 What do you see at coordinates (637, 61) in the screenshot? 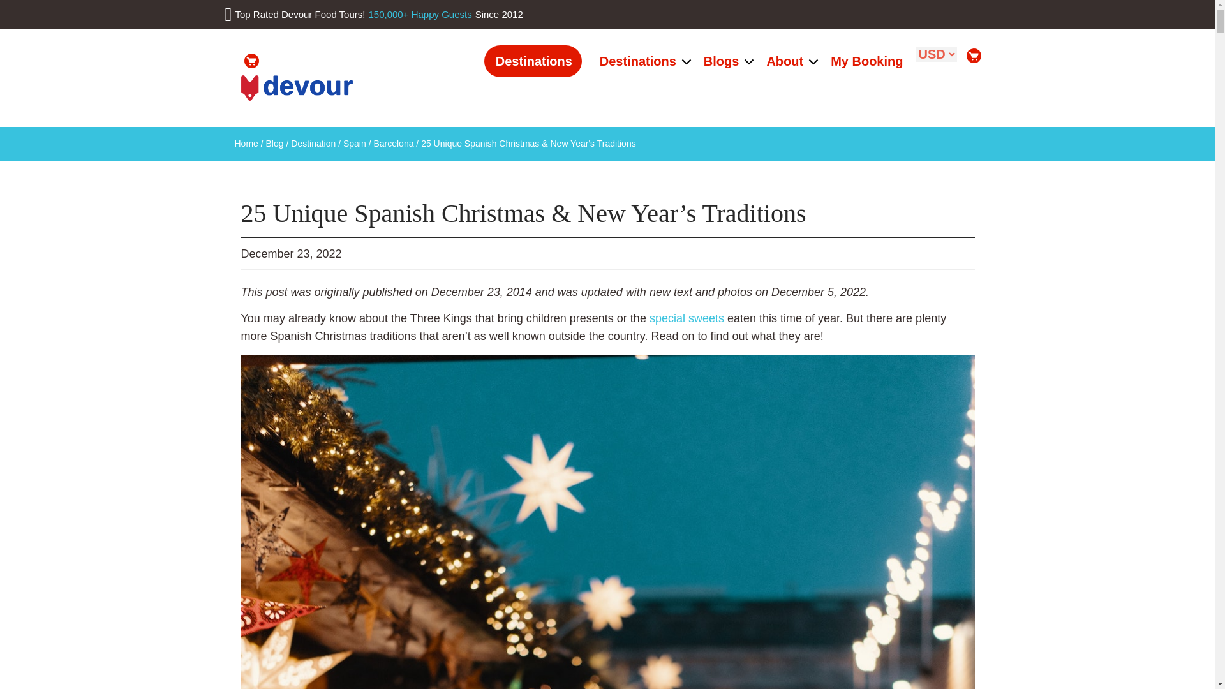
I see `Destinations` at bounding box center [637, 61].